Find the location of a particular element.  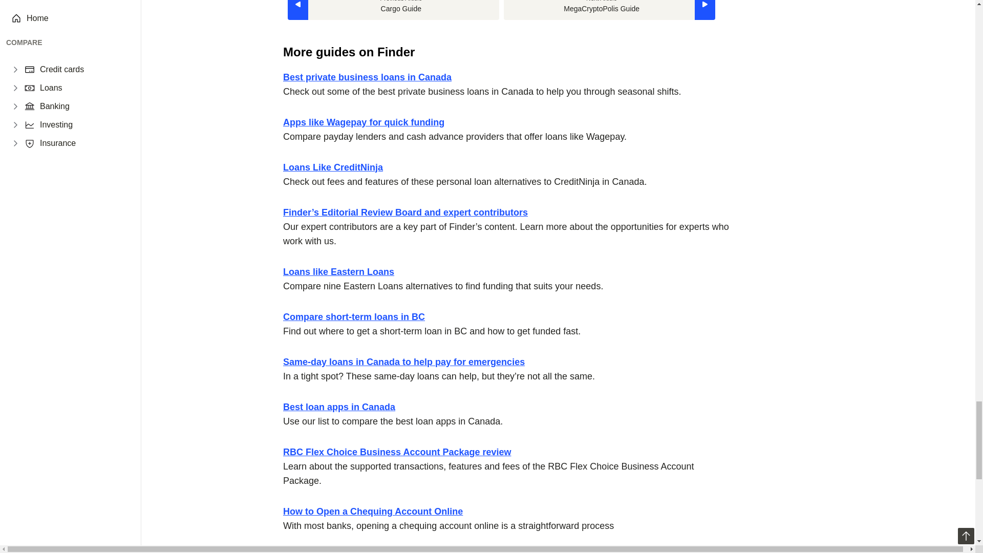

Cargo Guide is located at coordinates (393, 9).